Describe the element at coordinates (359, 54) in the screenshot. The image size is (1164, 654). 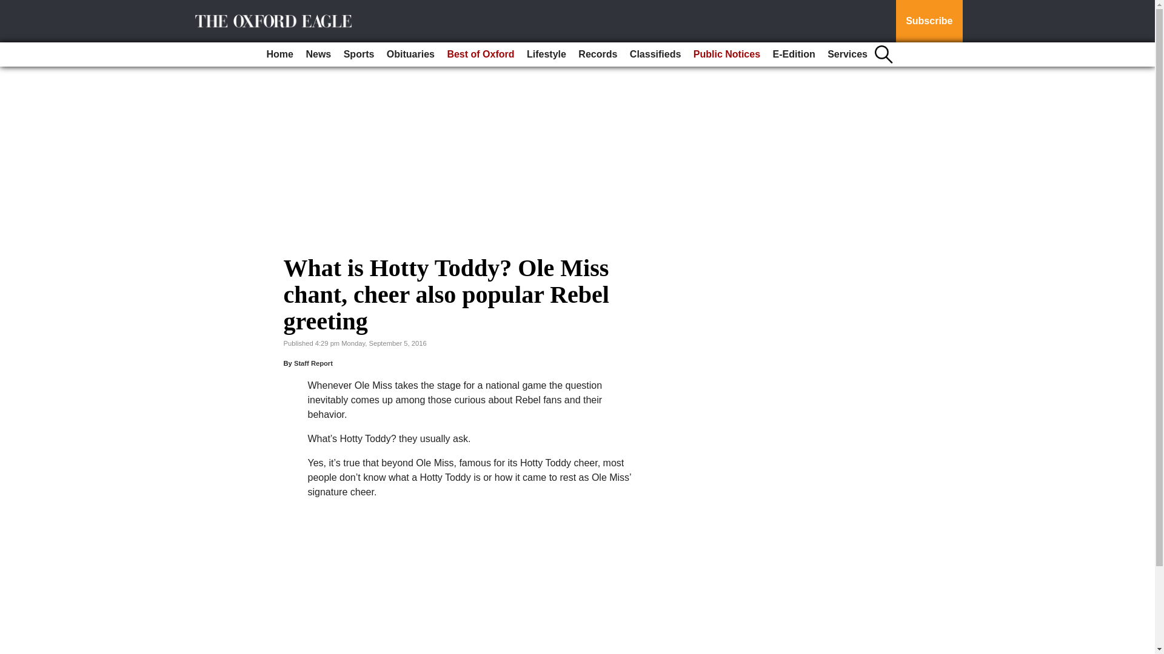
I see `Sports` at that location.